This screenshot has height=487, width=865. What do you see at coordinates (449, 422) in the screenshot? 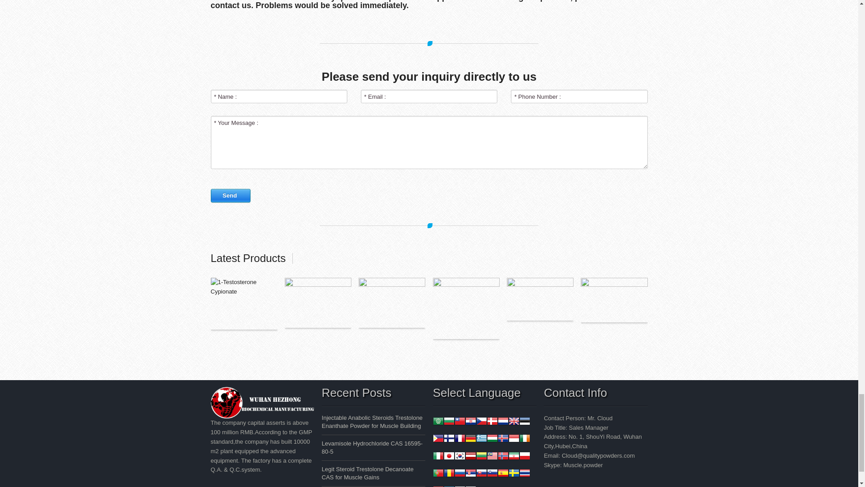
I see `Bulgarian` at bounding box center [449, 422].